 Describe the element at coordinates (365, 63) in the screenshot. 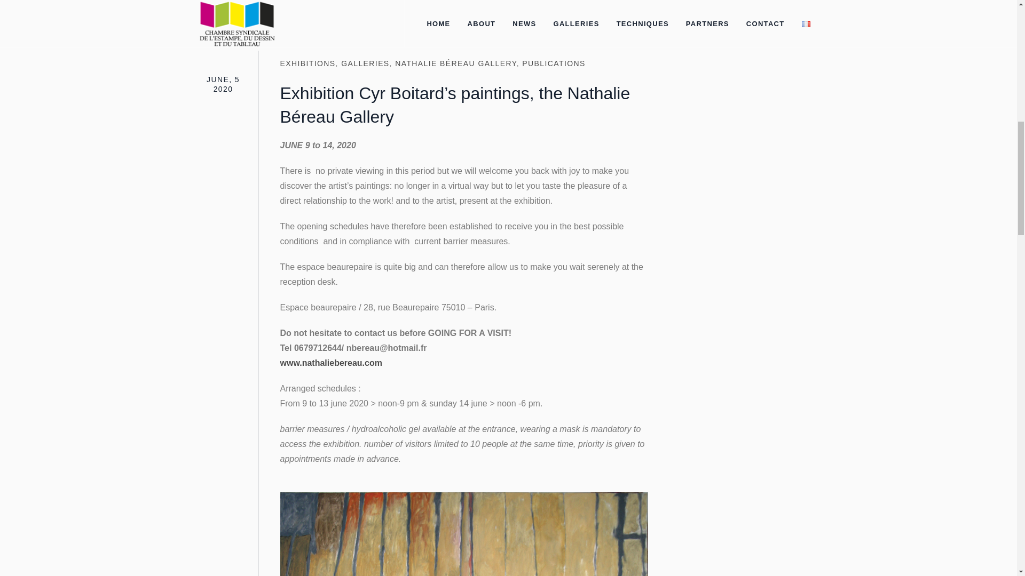

I see `GALLERIES` at that location.